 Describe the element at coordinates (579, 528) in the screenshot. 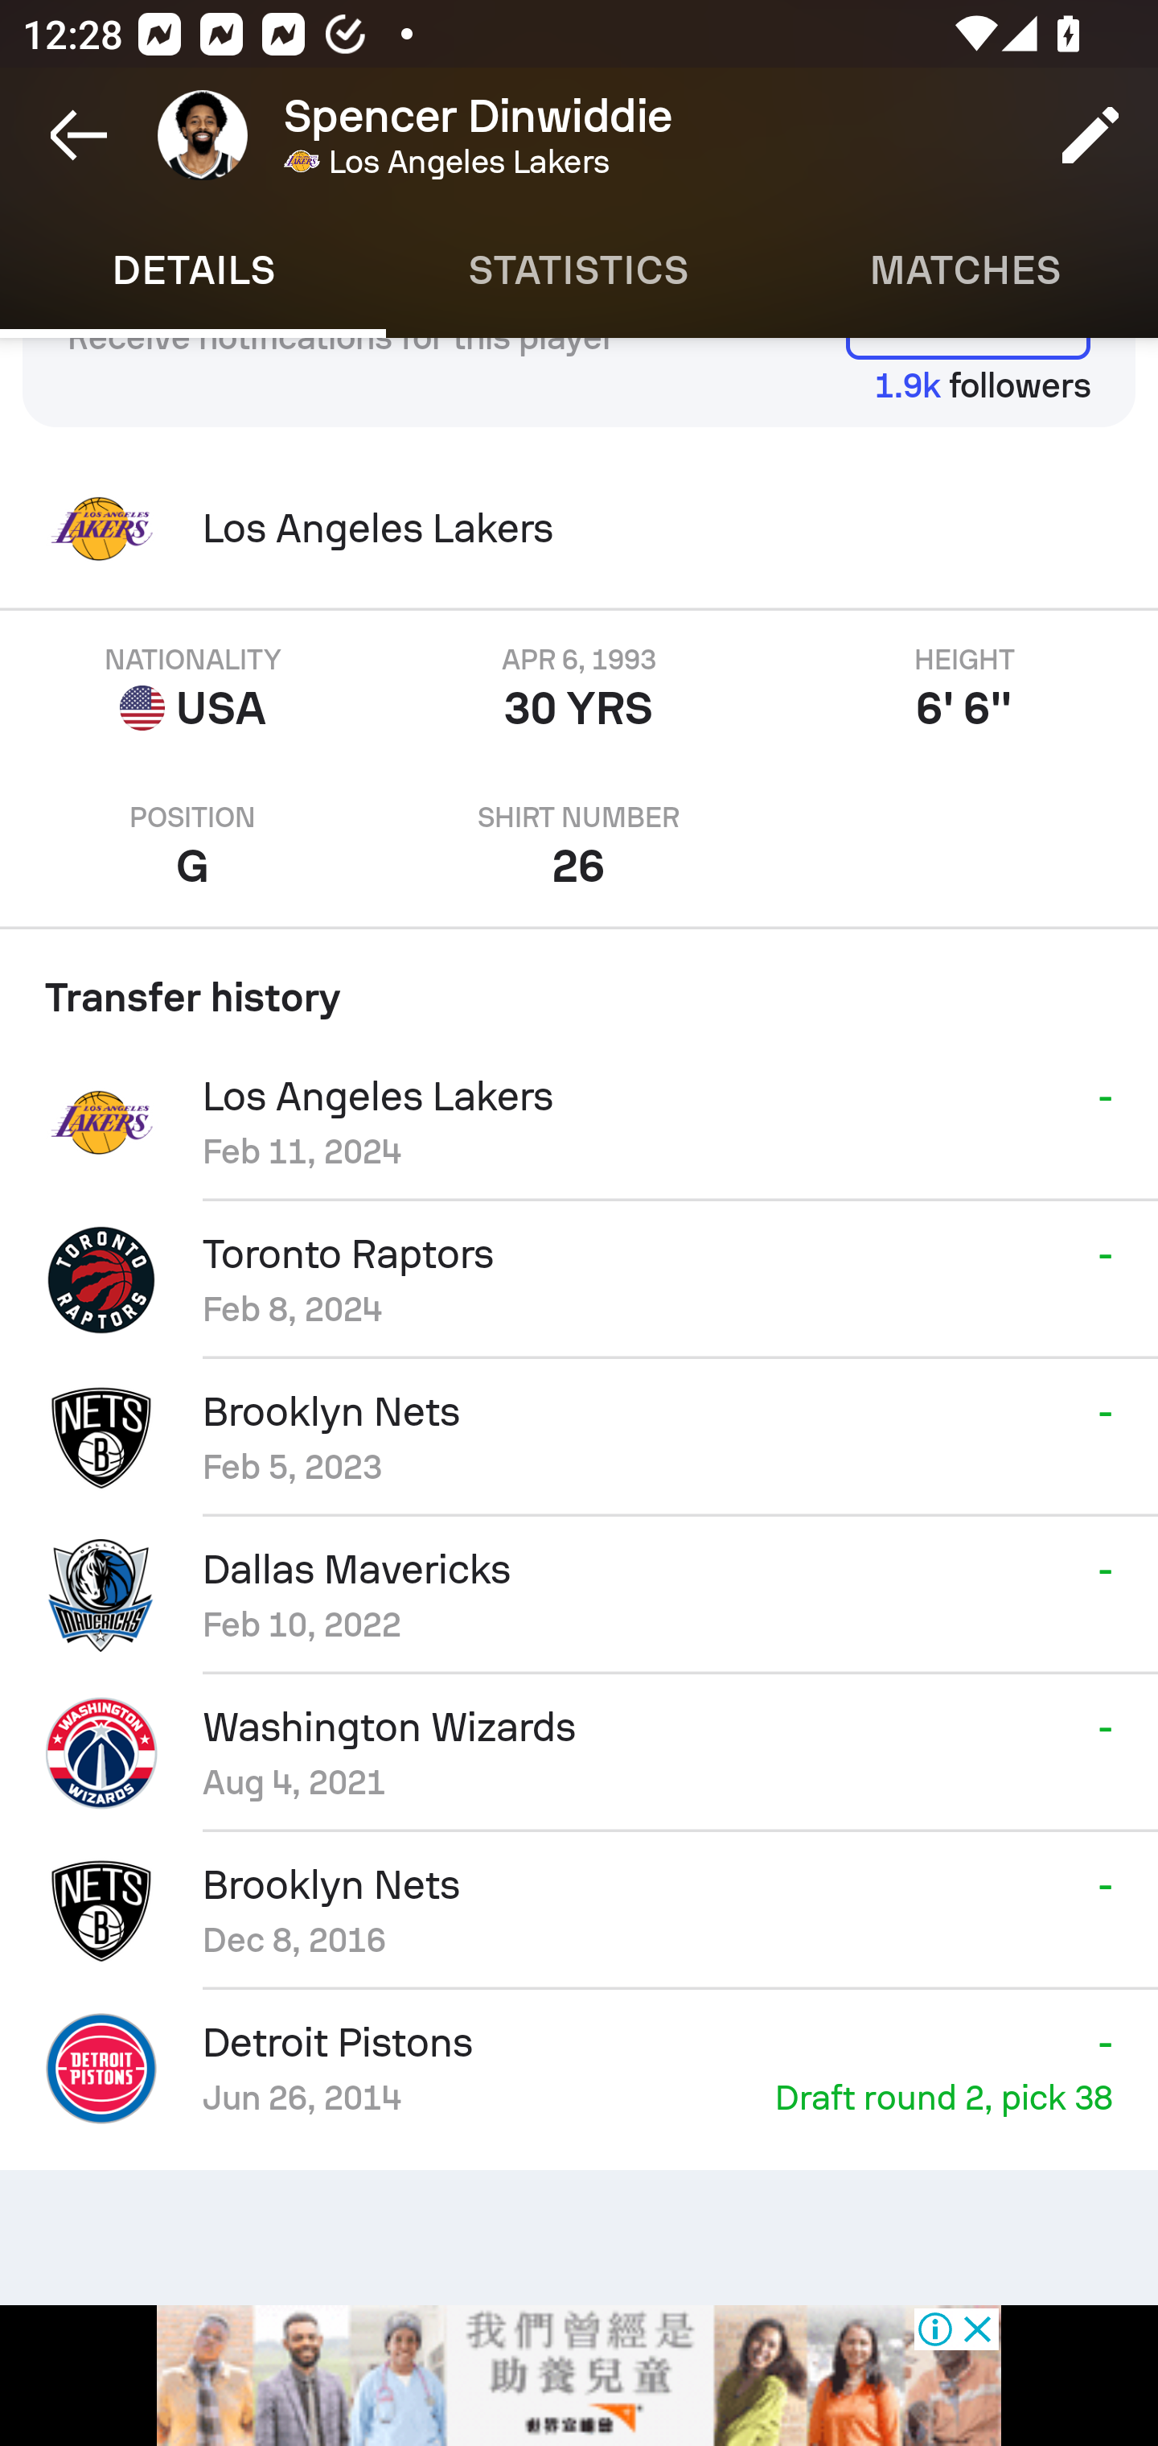

I see `Los Angeles Lakers` at that location.